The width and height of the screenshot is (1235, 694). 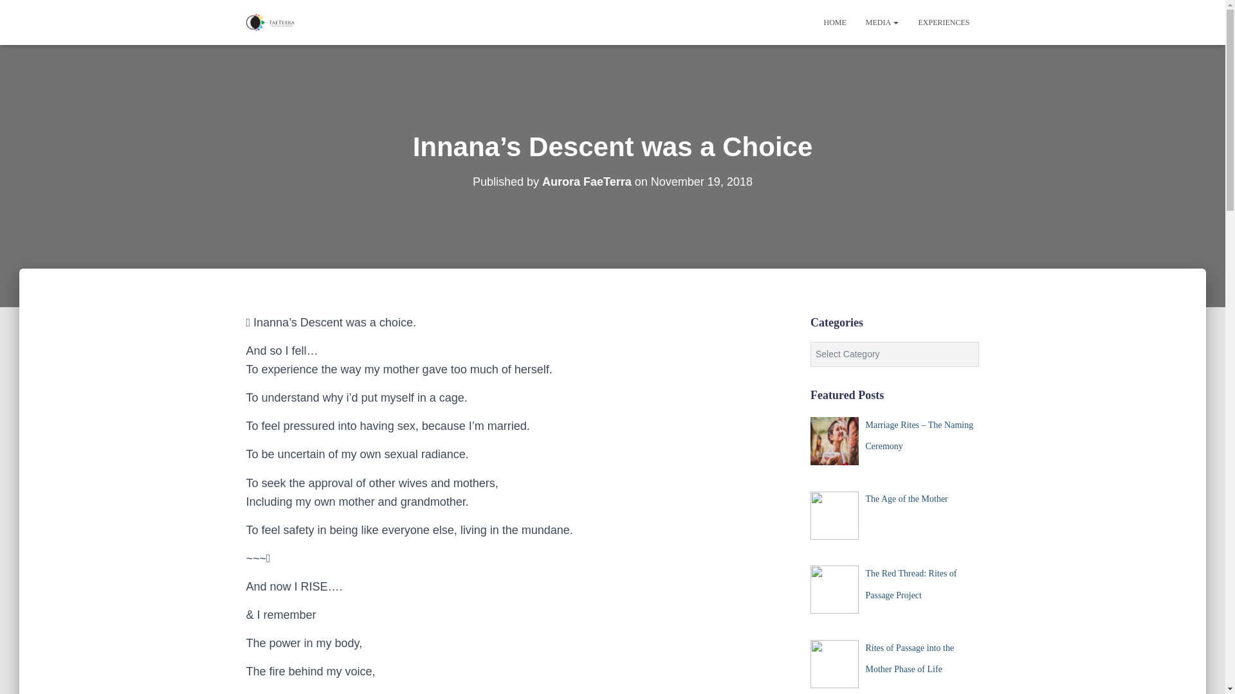 I want to click on Media, so click(x=883, y=22).